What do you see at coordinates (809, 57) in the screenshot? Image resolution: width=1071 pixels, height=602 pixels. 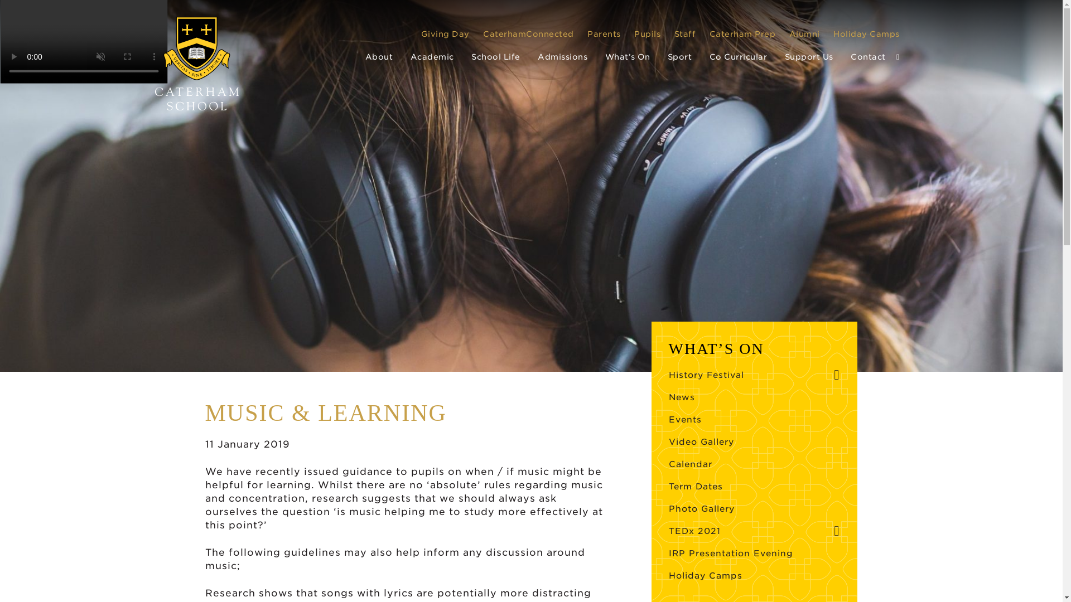 I see `Support Us` at bounding box center [809, 57].